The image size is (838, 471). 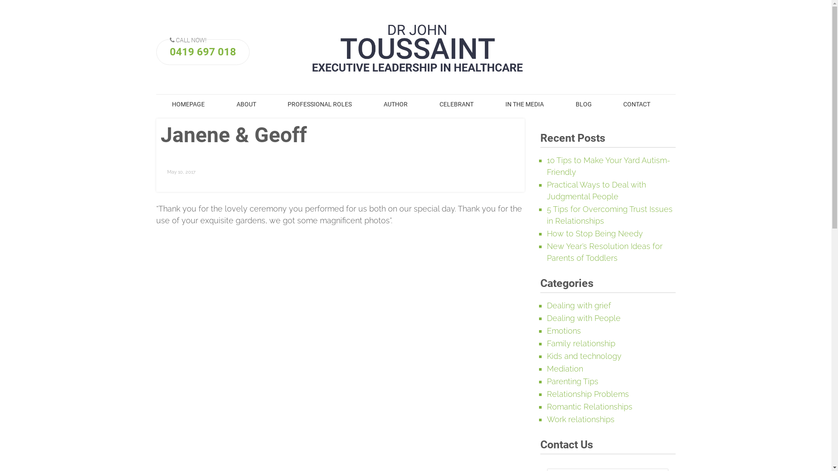 What do you see at coordinates (457, 105) in the screenshot?
I see `CELEBRANT` at bounding box center [457, 105].